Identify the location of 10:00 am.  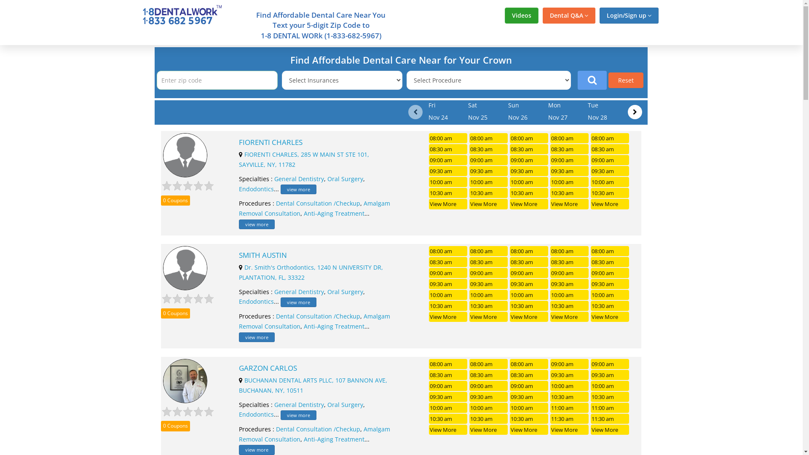
(529, 182).